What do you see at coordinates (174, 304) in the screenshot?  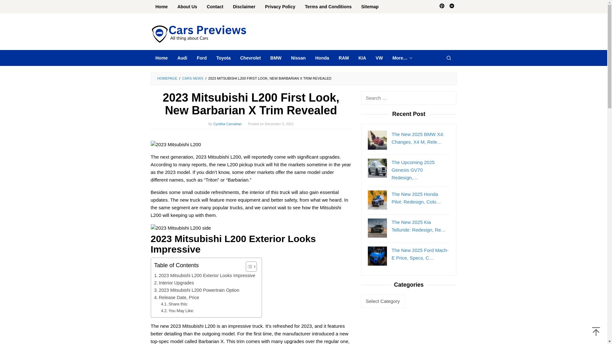 I see `Share this:` at bounding box center [174, 304].